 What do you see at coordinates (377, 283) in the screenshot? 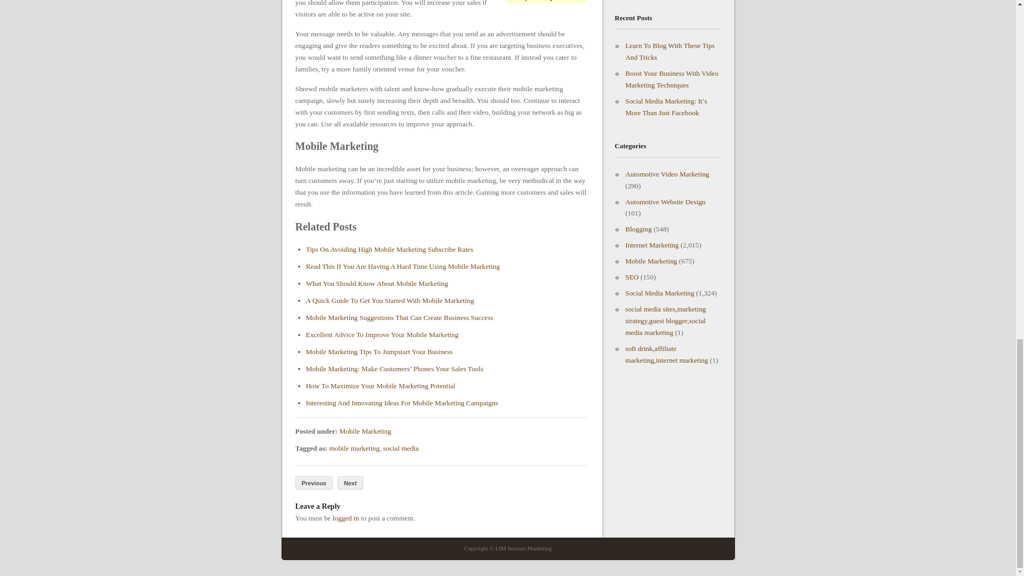
I see `What You Should Know About Mobile Marketing` at bounding box center [377, 283].